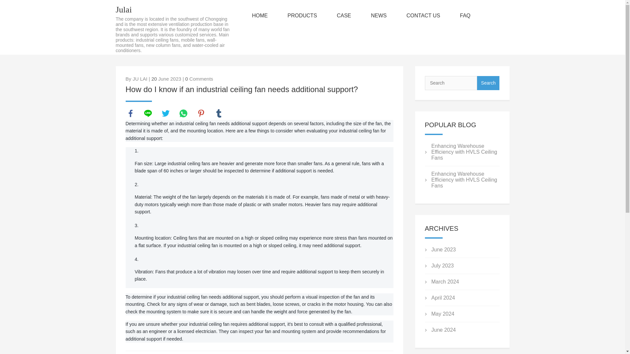  Describe the element at coordinates (183, 113) in the screenshot. I see `whatsapp` at that location.